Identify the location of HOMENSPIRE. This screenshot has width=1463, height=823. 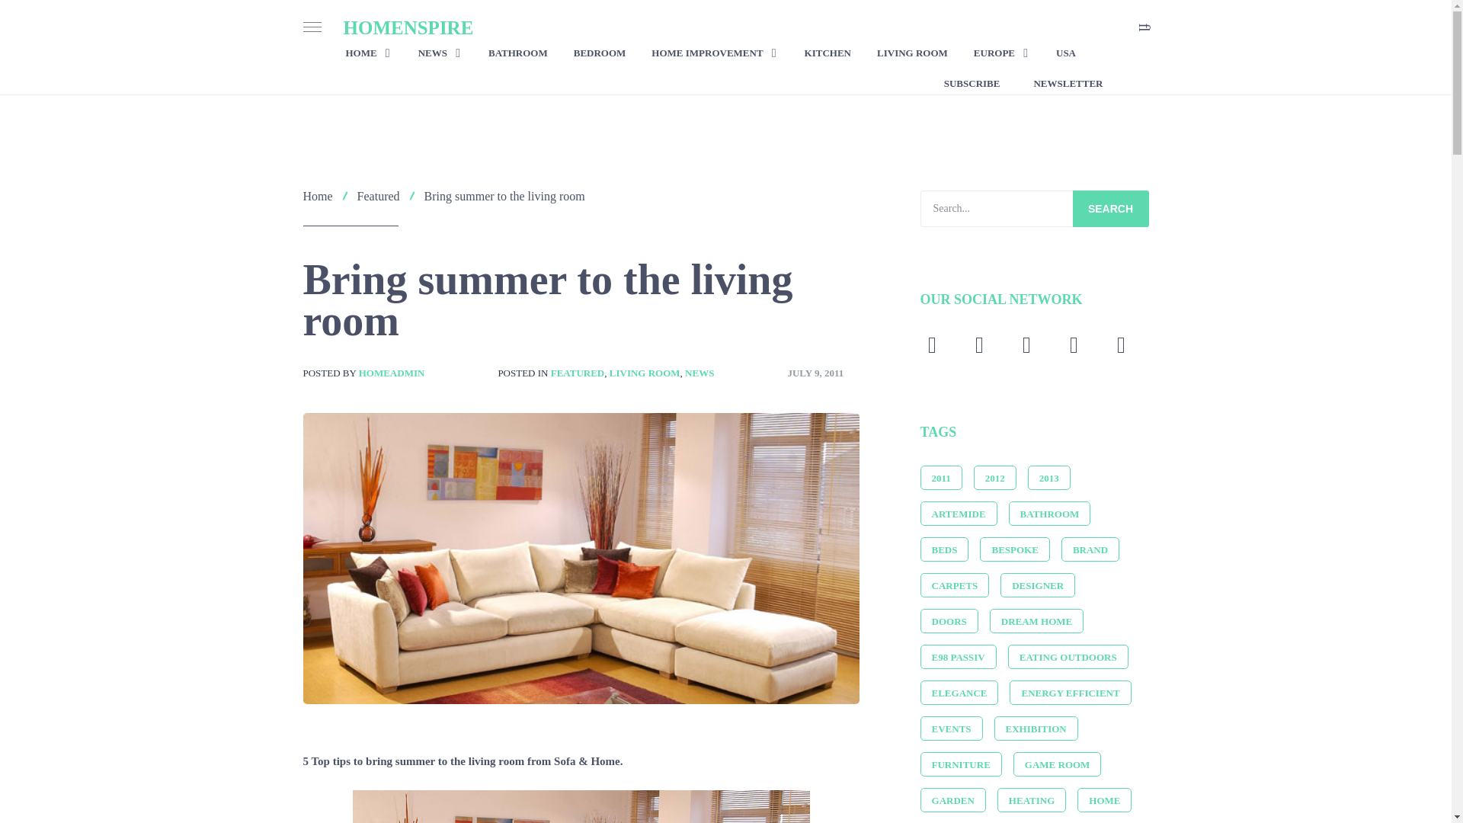
(407, 27).